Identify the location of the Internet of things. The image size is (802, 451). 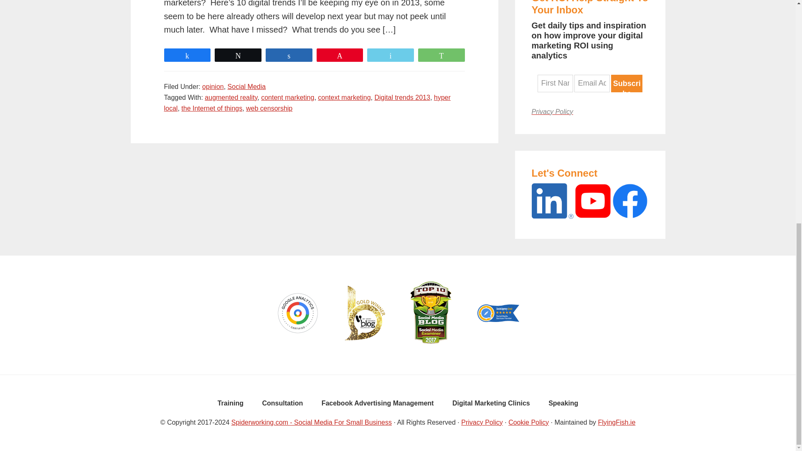
(211, 108).